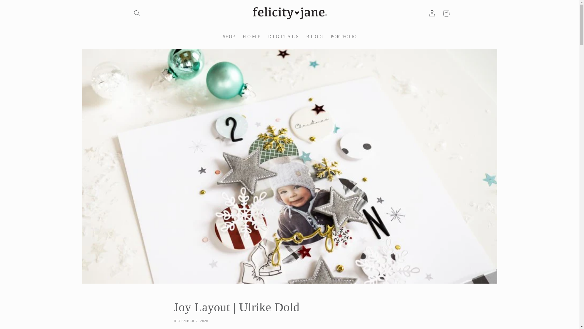 The image size is (584, 329). What do you see at coordinates (446, 13) in the screenshot?
I see `Cart` at bounding box center [446, 13].